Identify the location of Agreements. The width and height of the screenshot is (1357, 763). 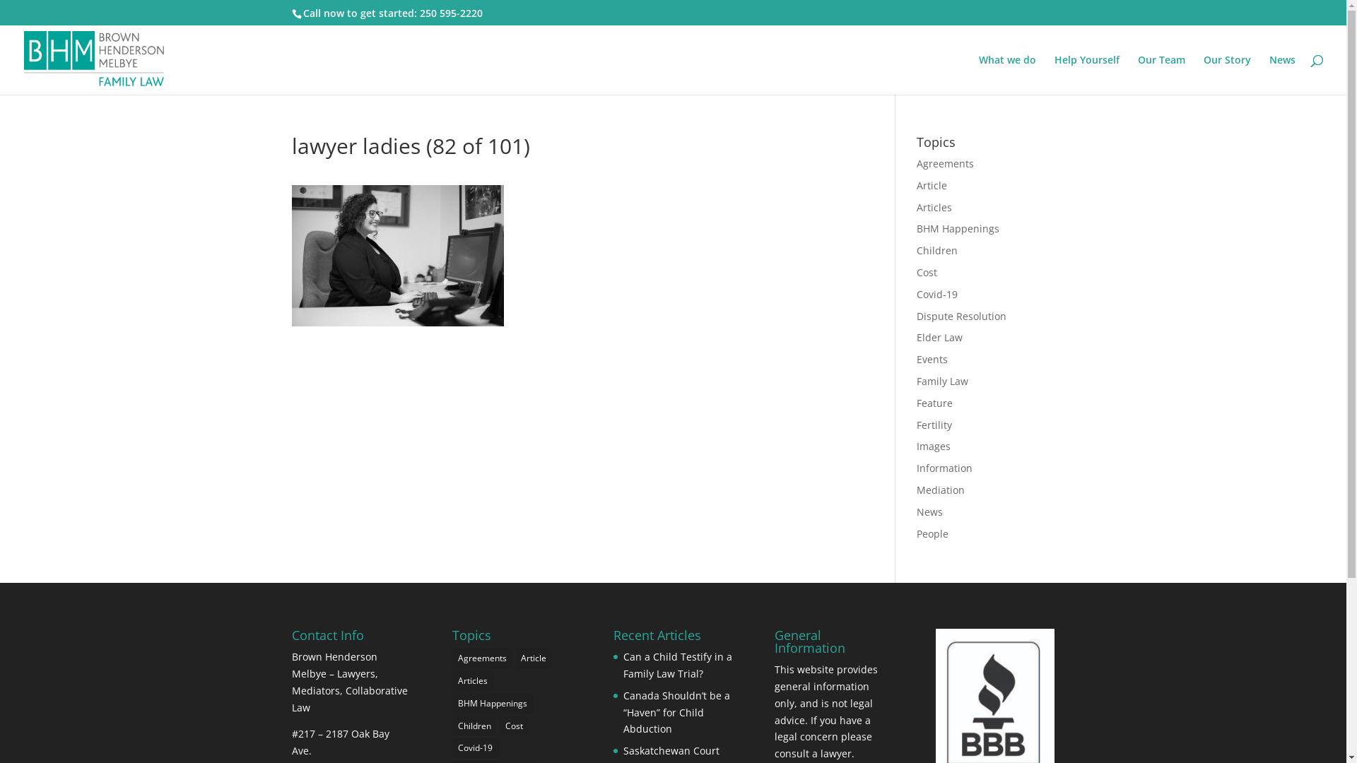
(482, 658).